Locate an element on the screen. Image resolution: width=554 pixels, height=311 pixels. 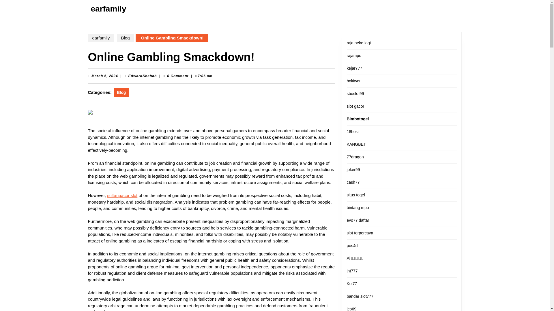
rajampo is located at coordinates (354, 55).